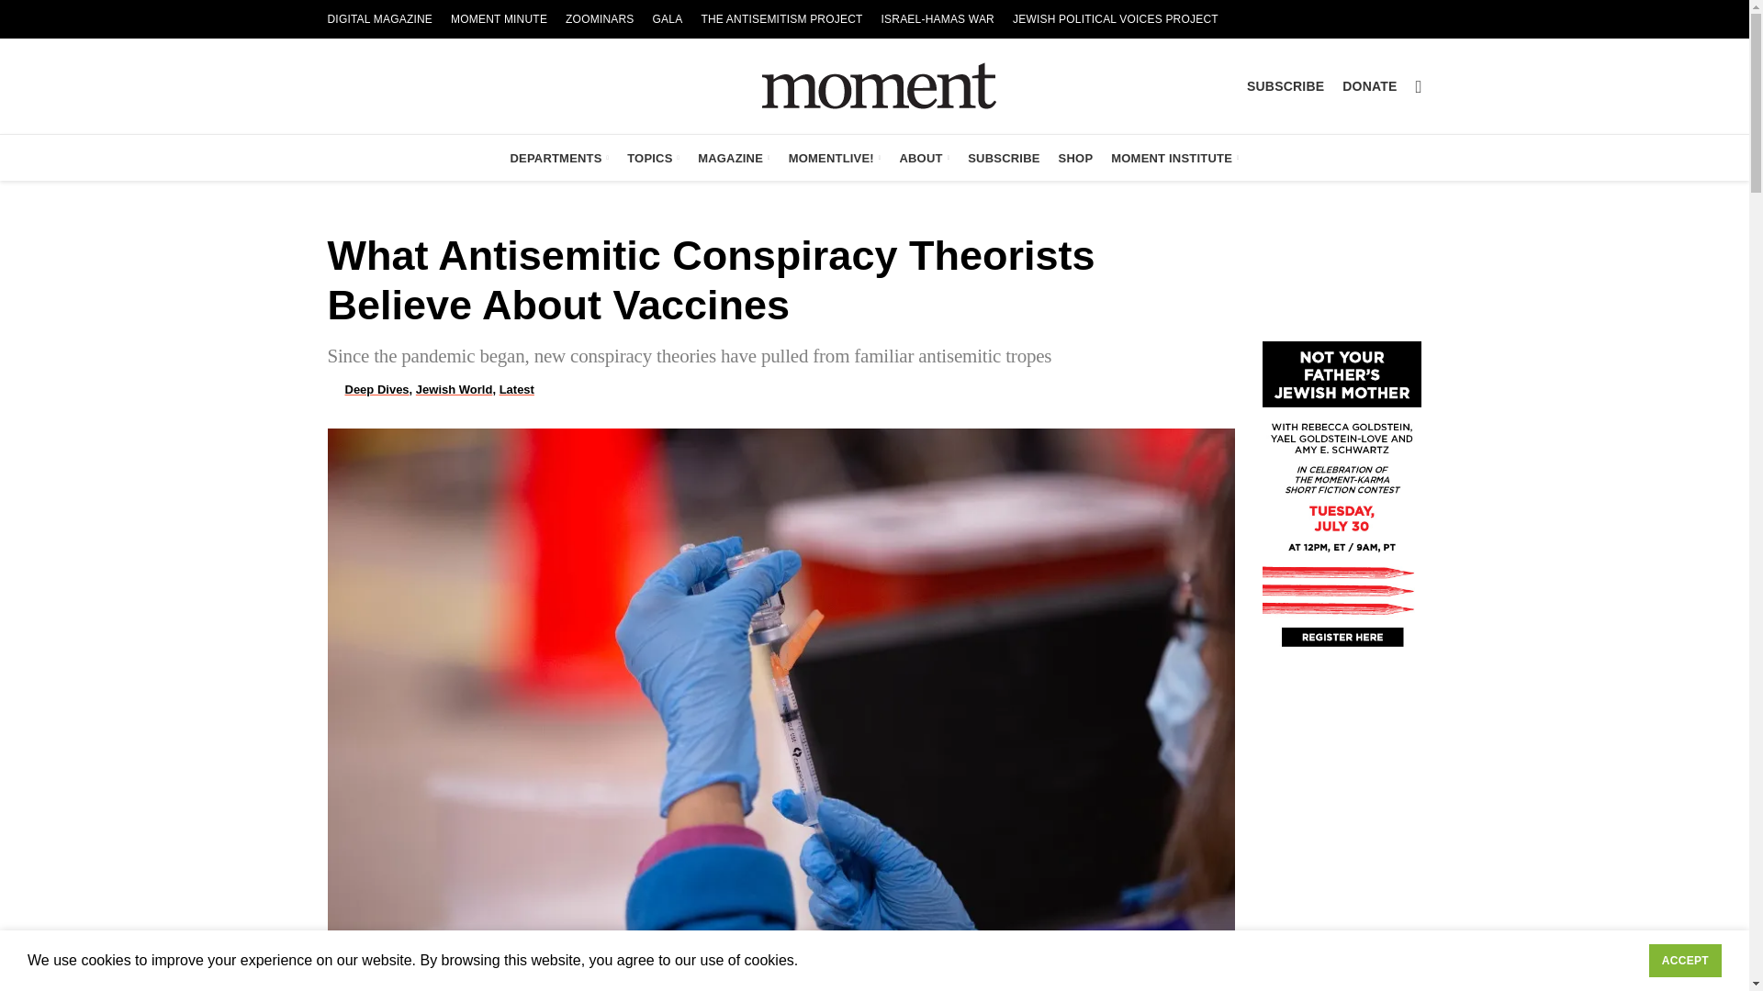 This screenshot has height=991, width=1763. What do you see at coordinates (600, 19) in the screenshot?
I see `ZOOMINARS` at bounding box center [600, 19].